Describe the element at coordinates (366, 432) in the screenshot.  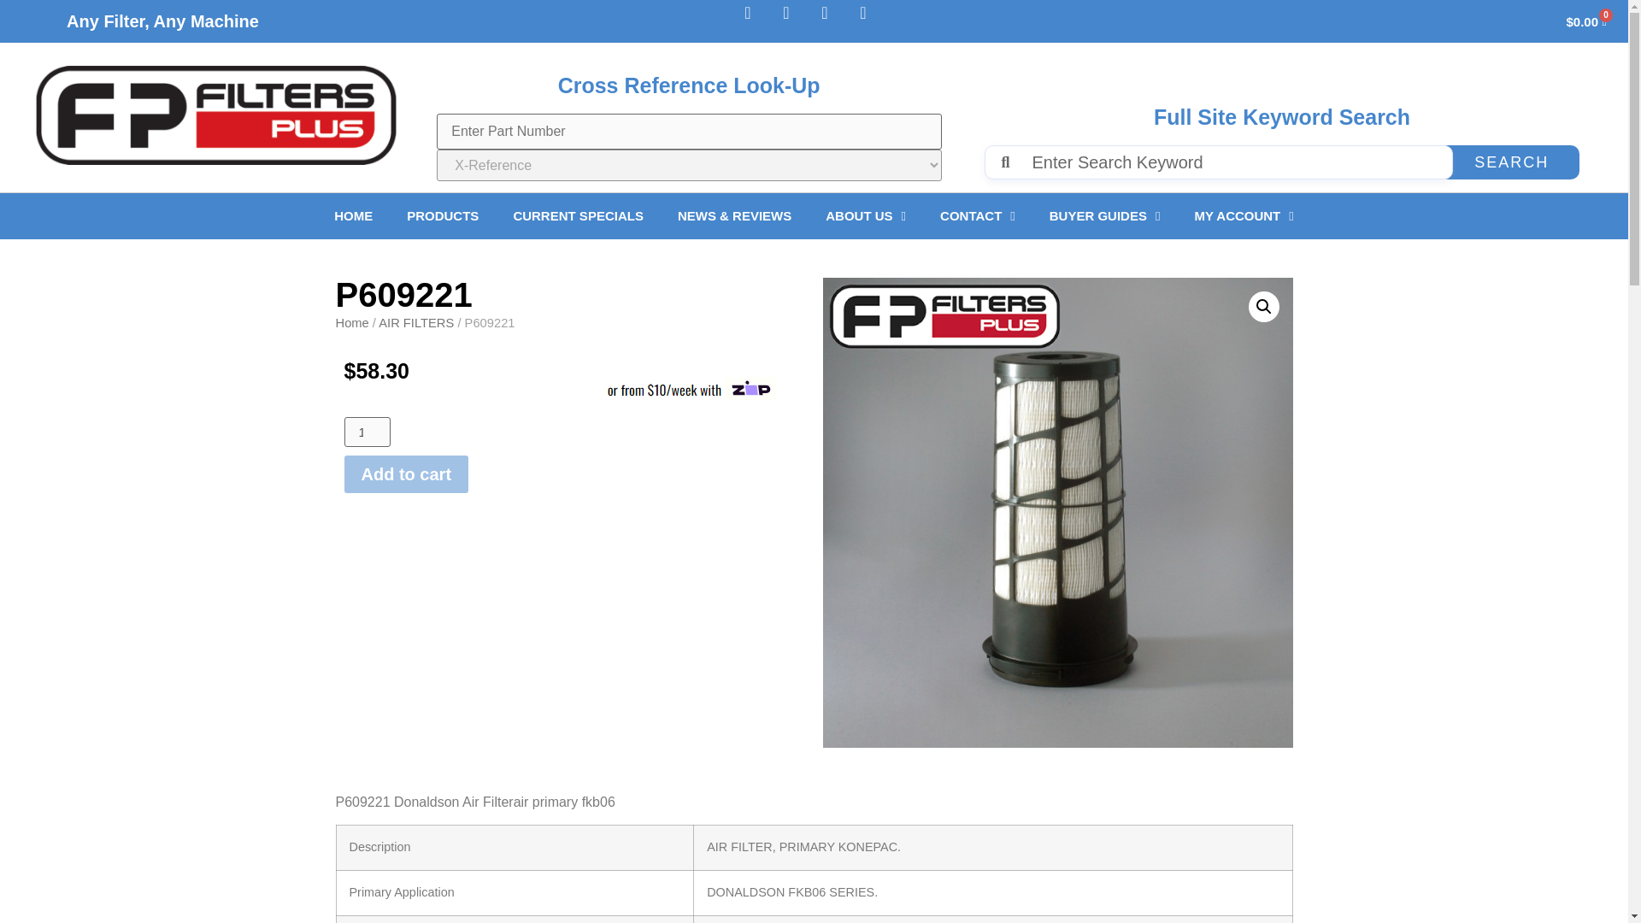
I see `1` at that location.